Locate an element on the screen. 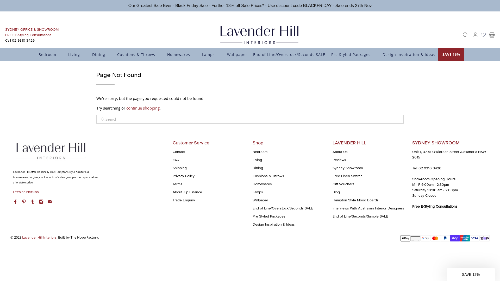  Interviews With Australian Interior Designers is located at coordinates (368, 208).